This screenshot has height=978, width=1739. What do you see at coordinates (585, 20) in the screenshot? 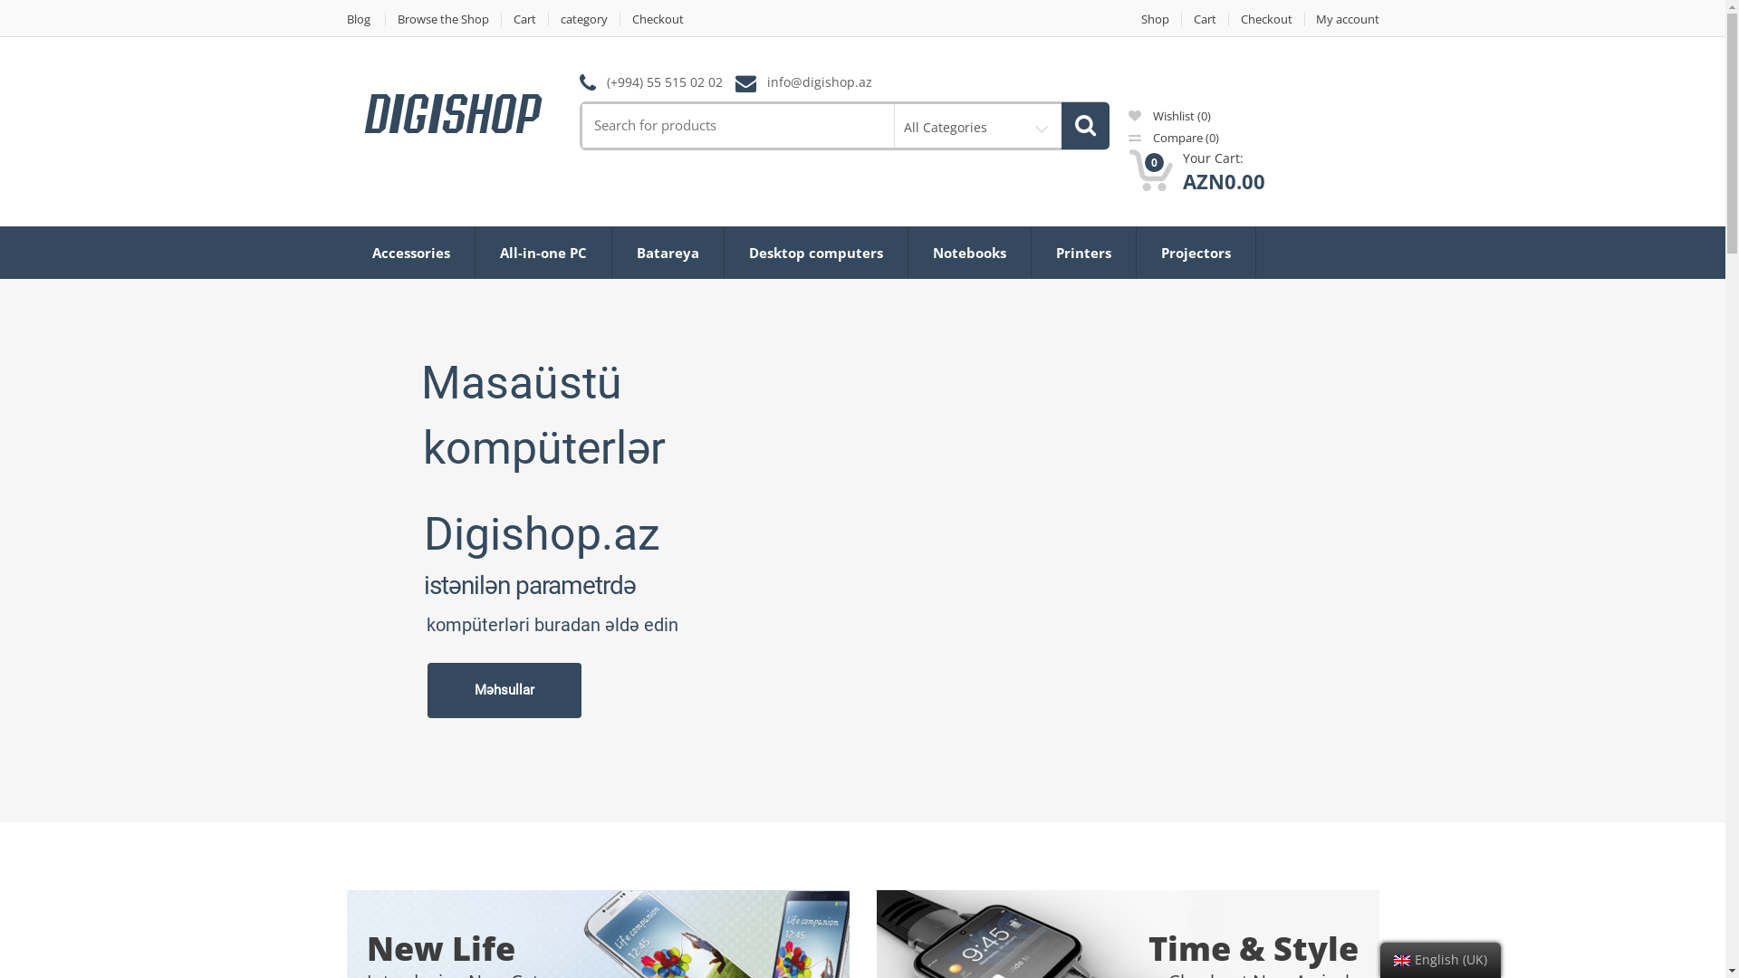
I see `category` at bounding box center [585, 20].